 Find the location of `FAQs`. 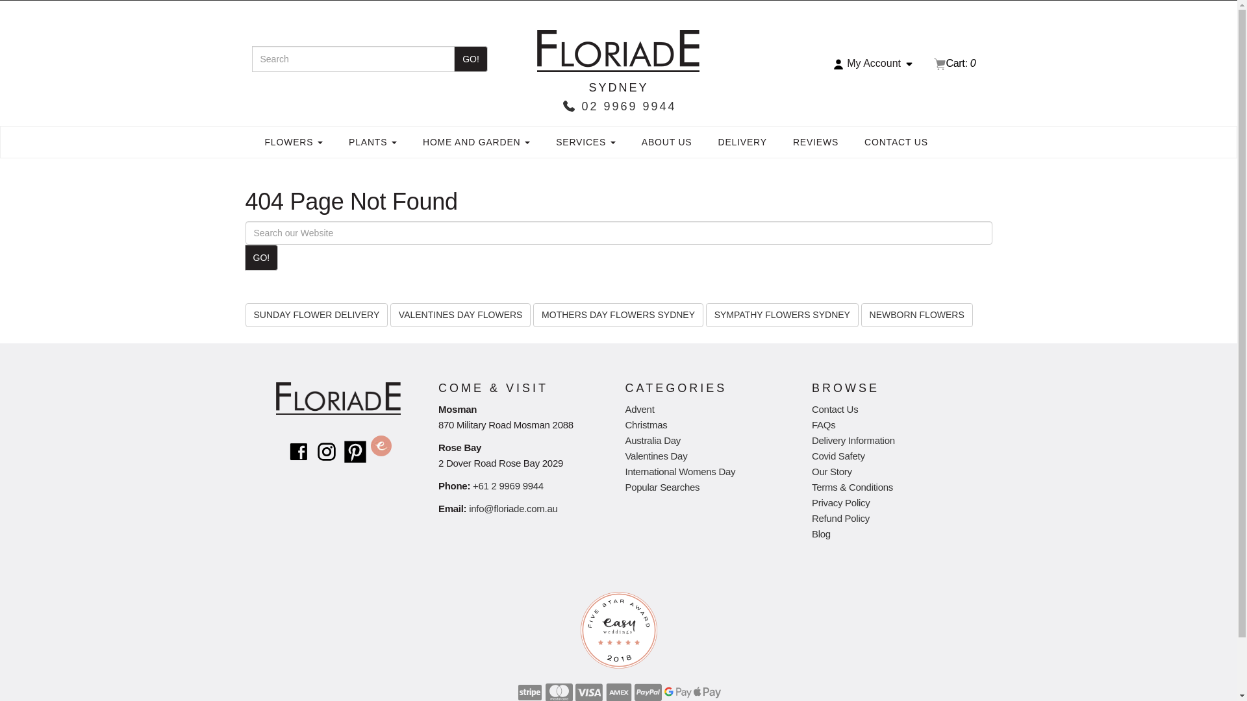

FAQs is located at coordinates (824, 424).